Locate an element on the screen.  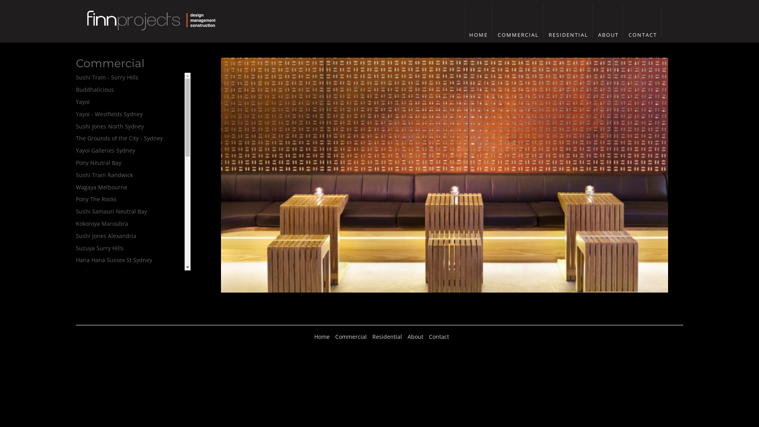
Pony Neutral Bay is located at coordinates (99, 163).